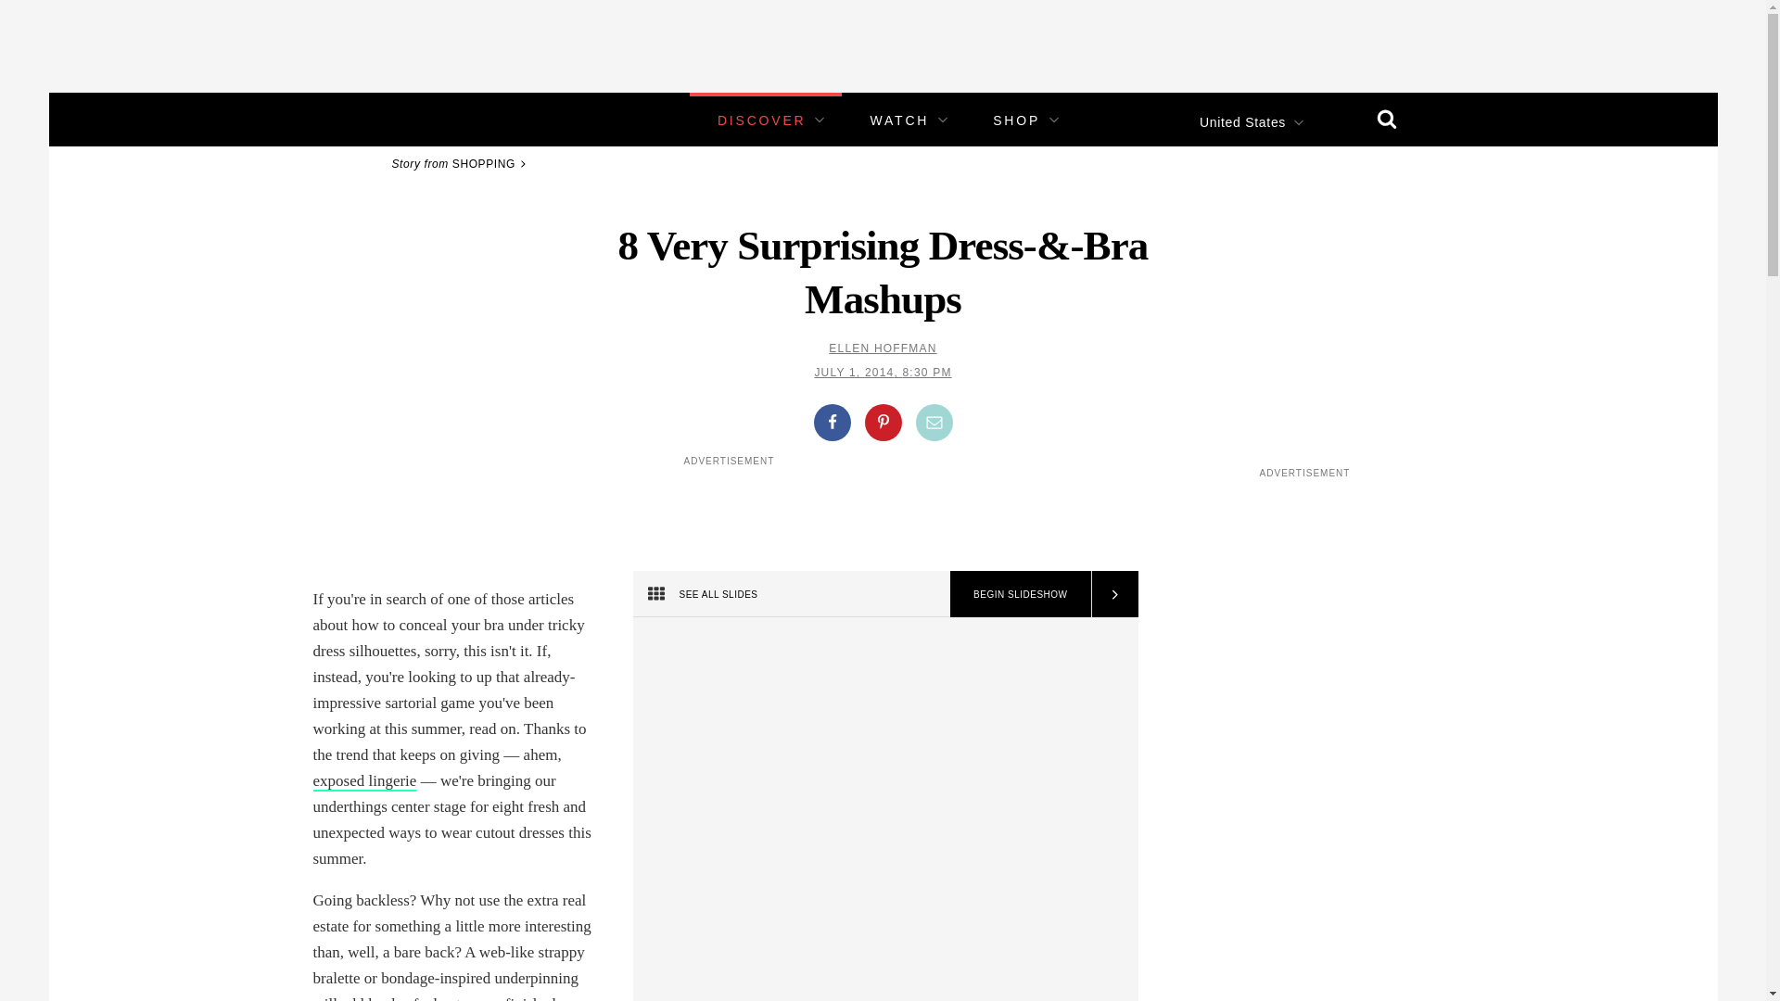 The width and height of the screenshot is (1780, 1001). I want to click on WATCH, so click(899, 120).